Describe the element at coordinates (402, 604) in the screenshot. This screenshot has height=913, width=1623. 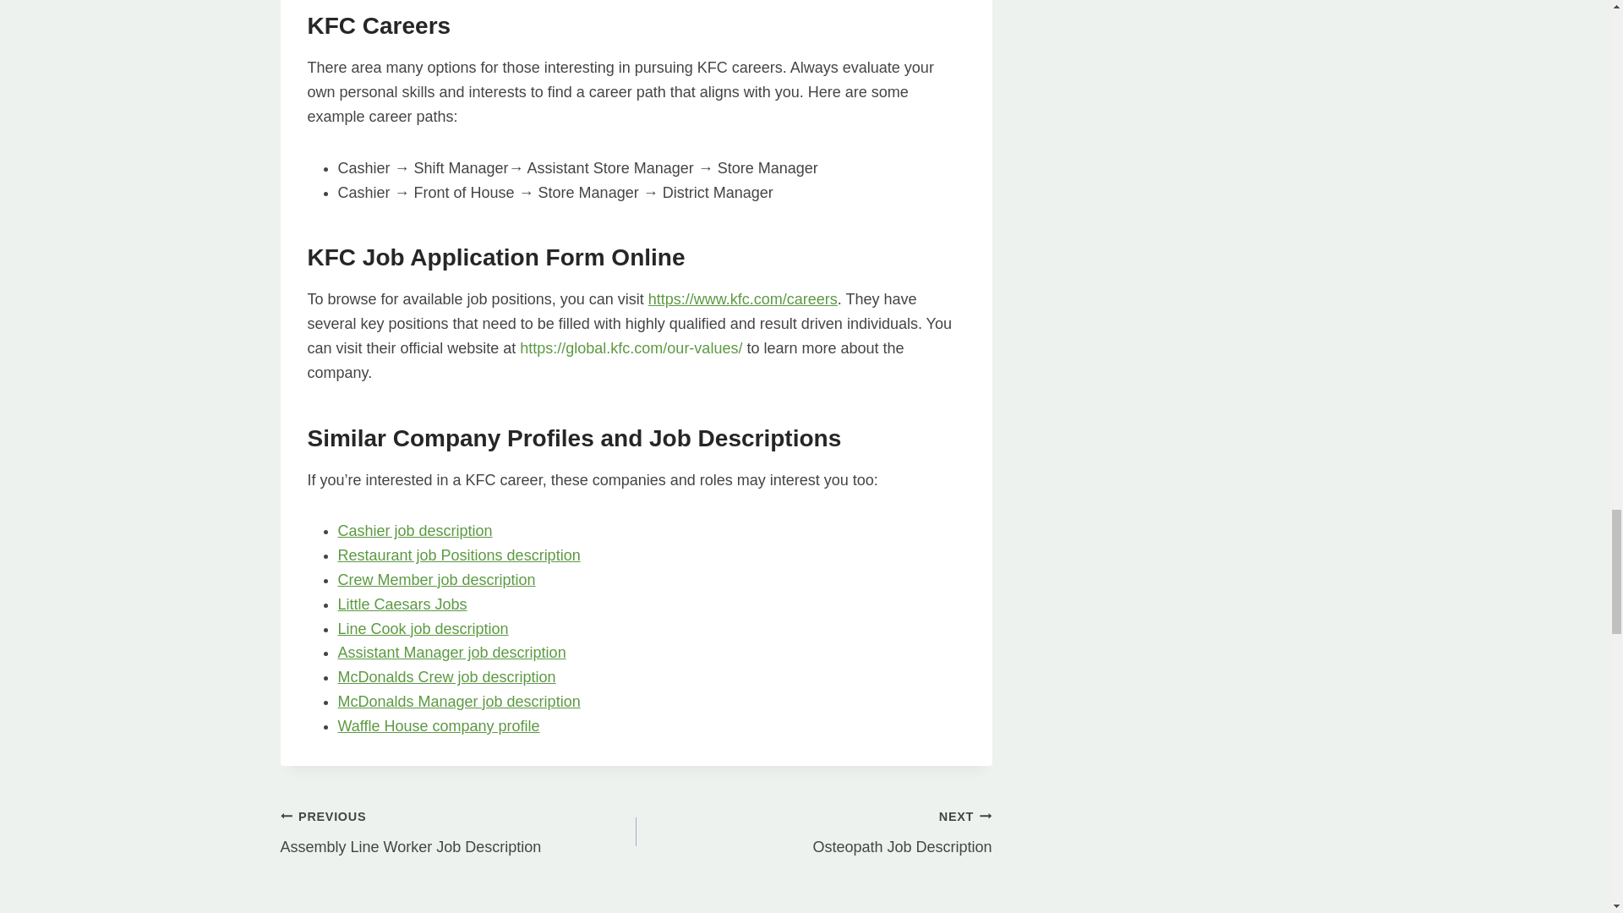
I see `Little Caesars Jobs` at that location.